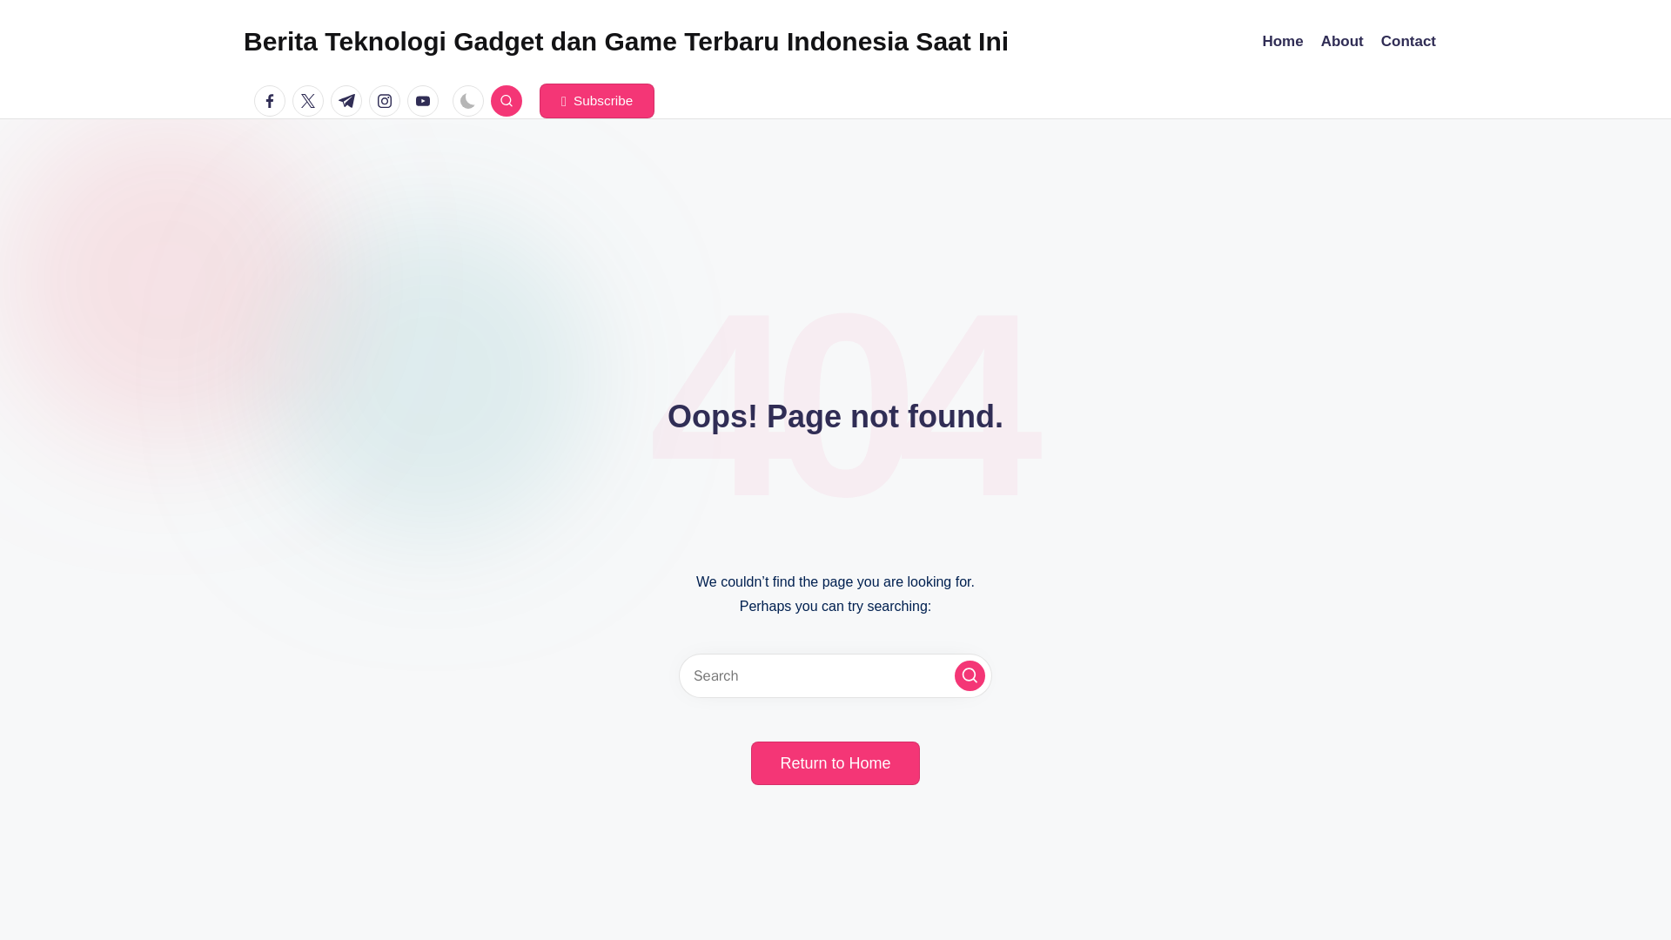 The width and height of the screenshot is (1671, 940). What do you see at coordinates (597, 101) in the screenshot?
I see `Subscribe` at bounding box center [597, 101].